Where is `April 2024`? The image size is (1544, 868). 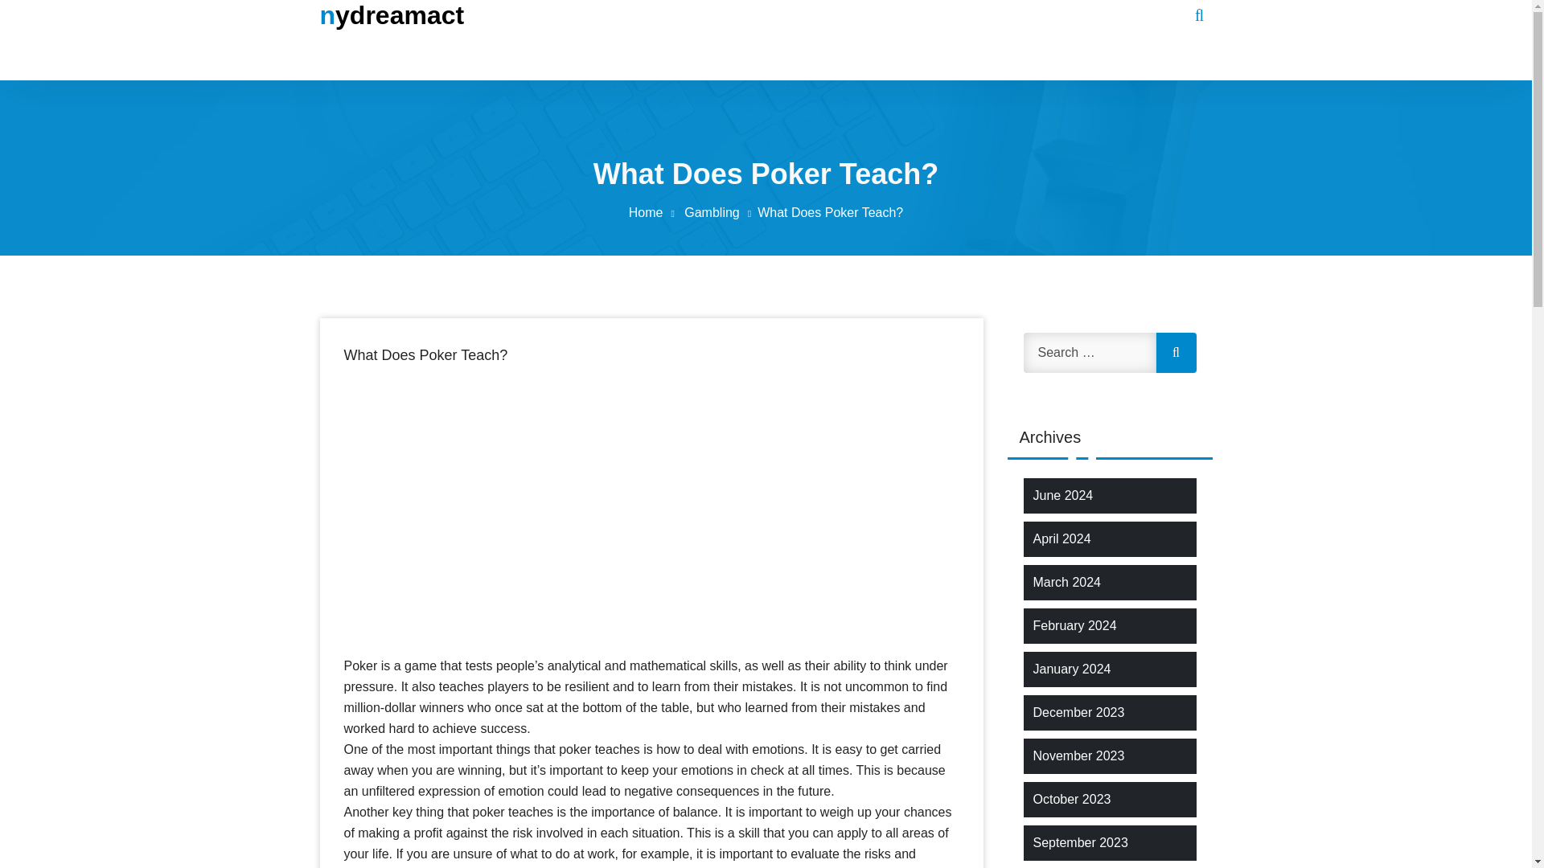 April 2024 is located at coordinates (1061, 538).